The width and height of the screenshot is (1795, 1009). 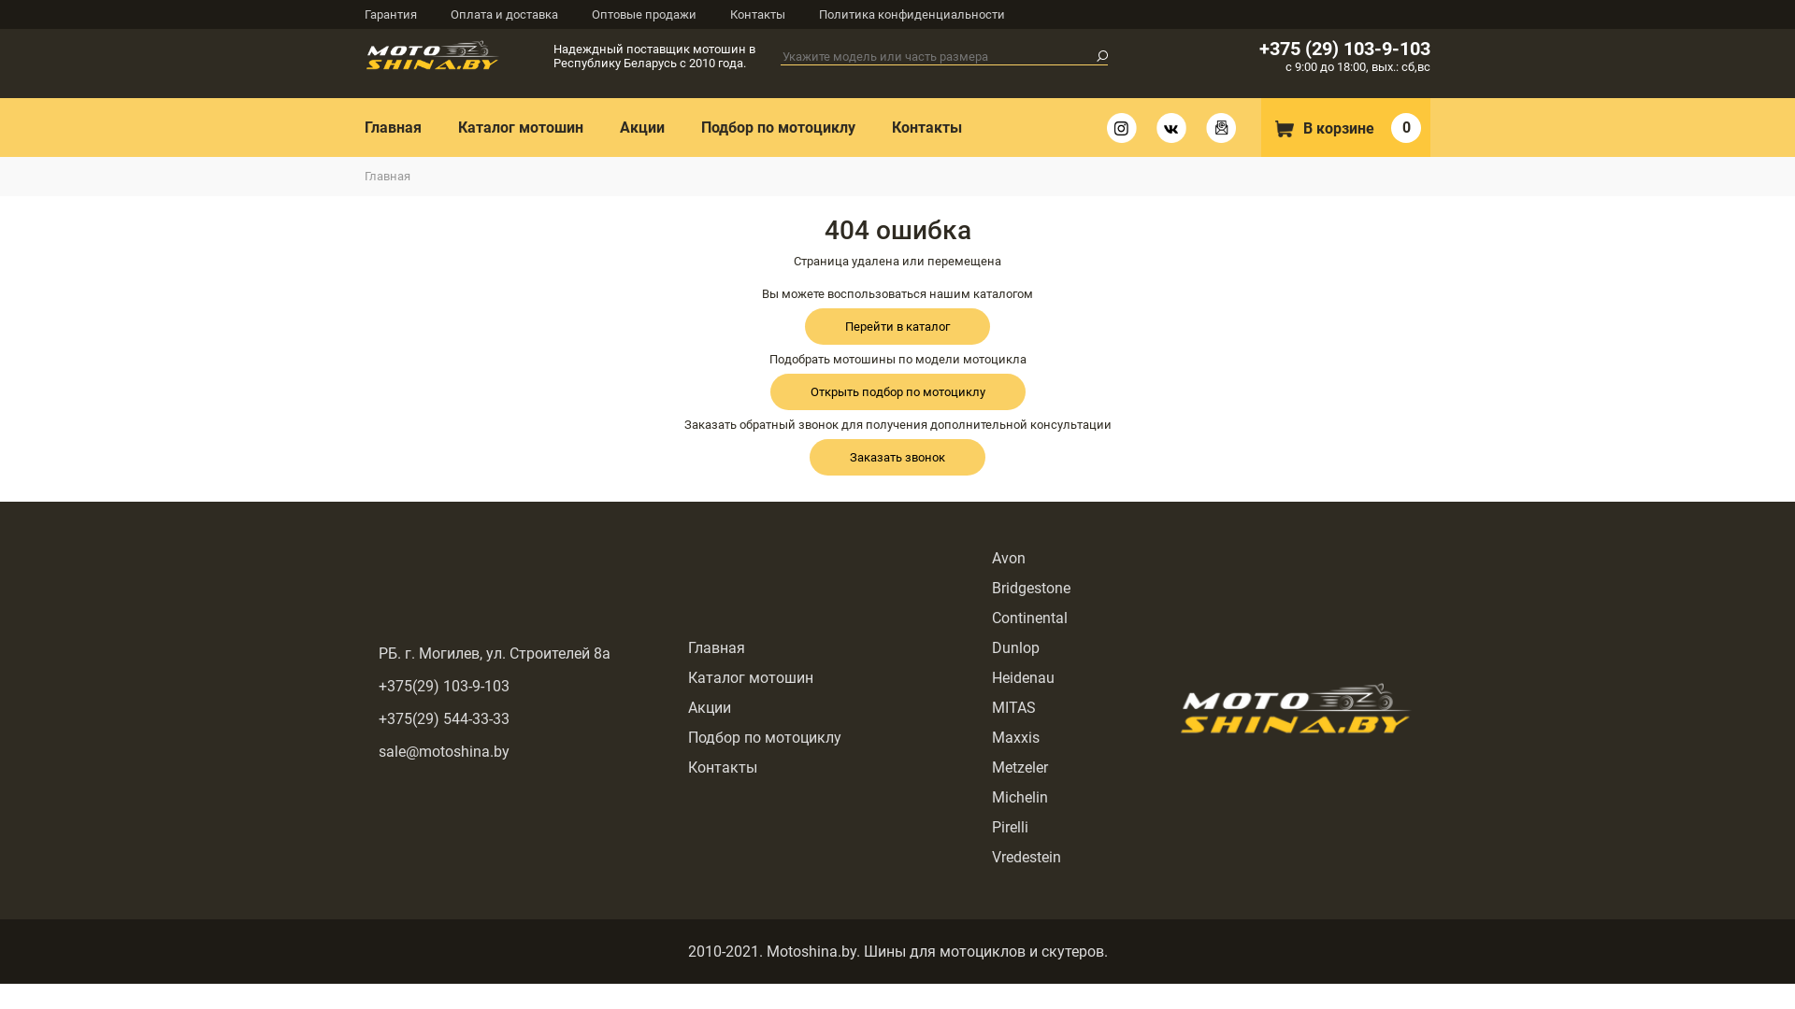 What do you see at coordinates (1026, 858) in the screenshot?
I see `Vredestein` at bounding box center [1026, 858].